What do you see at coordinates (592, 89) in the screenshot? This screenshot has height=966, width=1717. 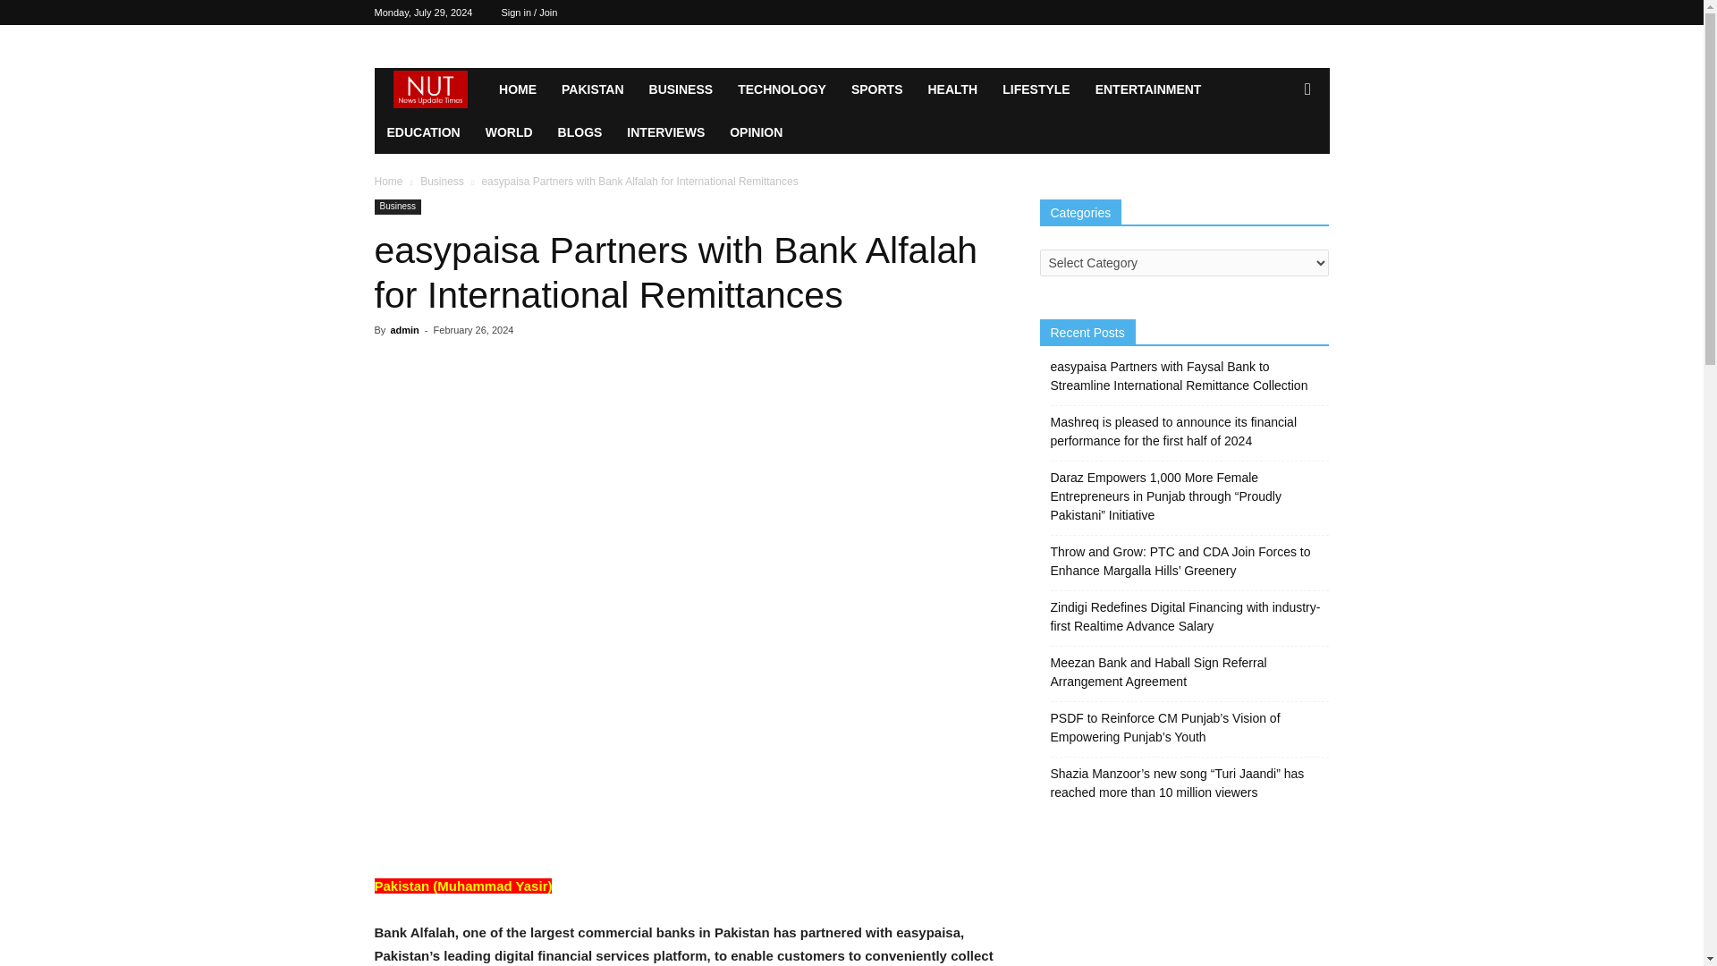 I see `PAKISTAN` at bounding box center [592, 89].